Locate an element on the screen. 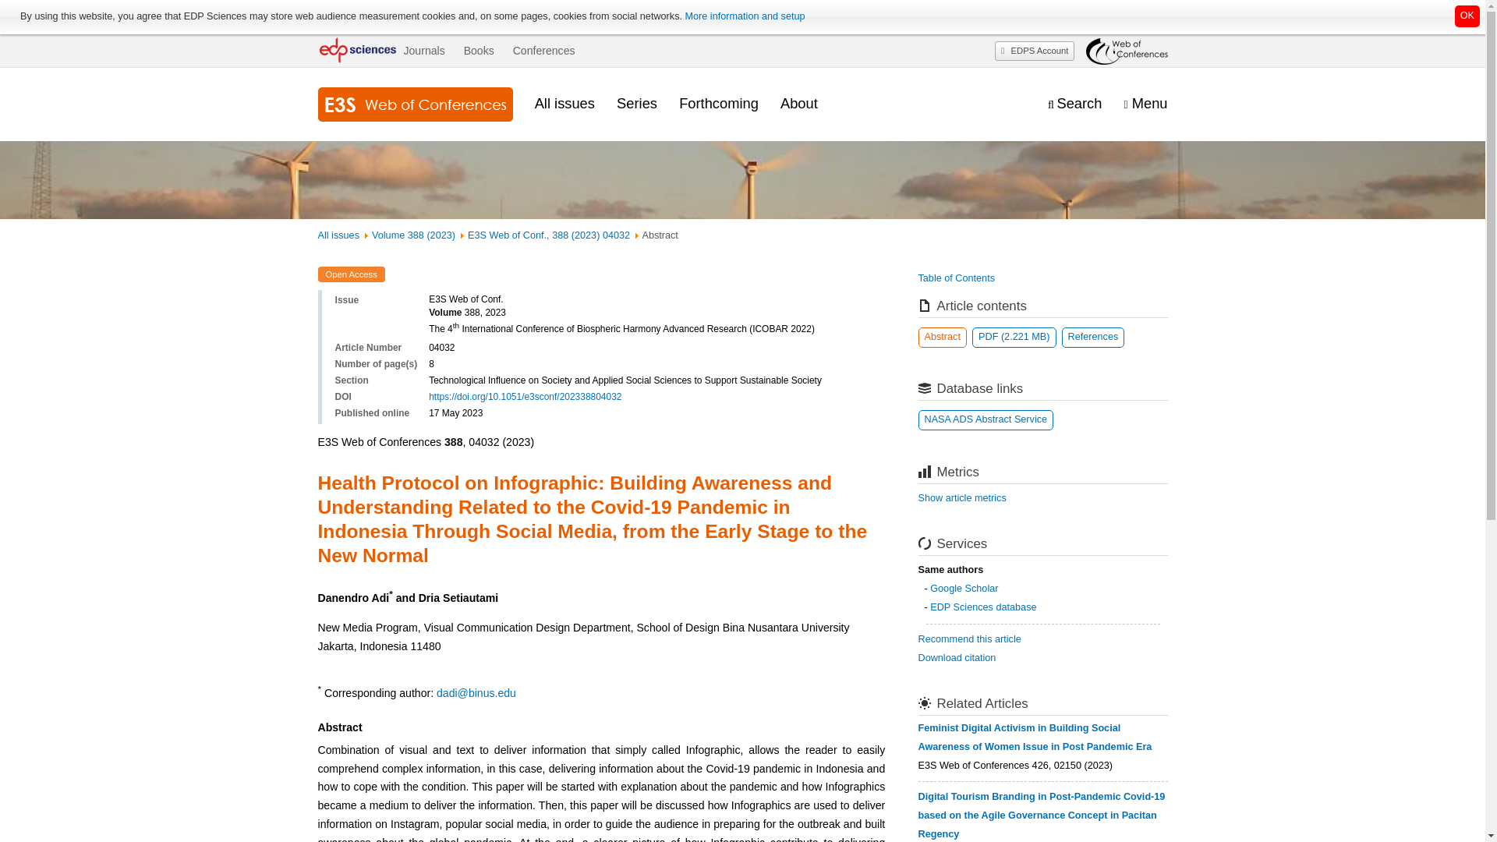 This screenshot has width=1497, height=842. OK is located at coordinates (1467, 16).